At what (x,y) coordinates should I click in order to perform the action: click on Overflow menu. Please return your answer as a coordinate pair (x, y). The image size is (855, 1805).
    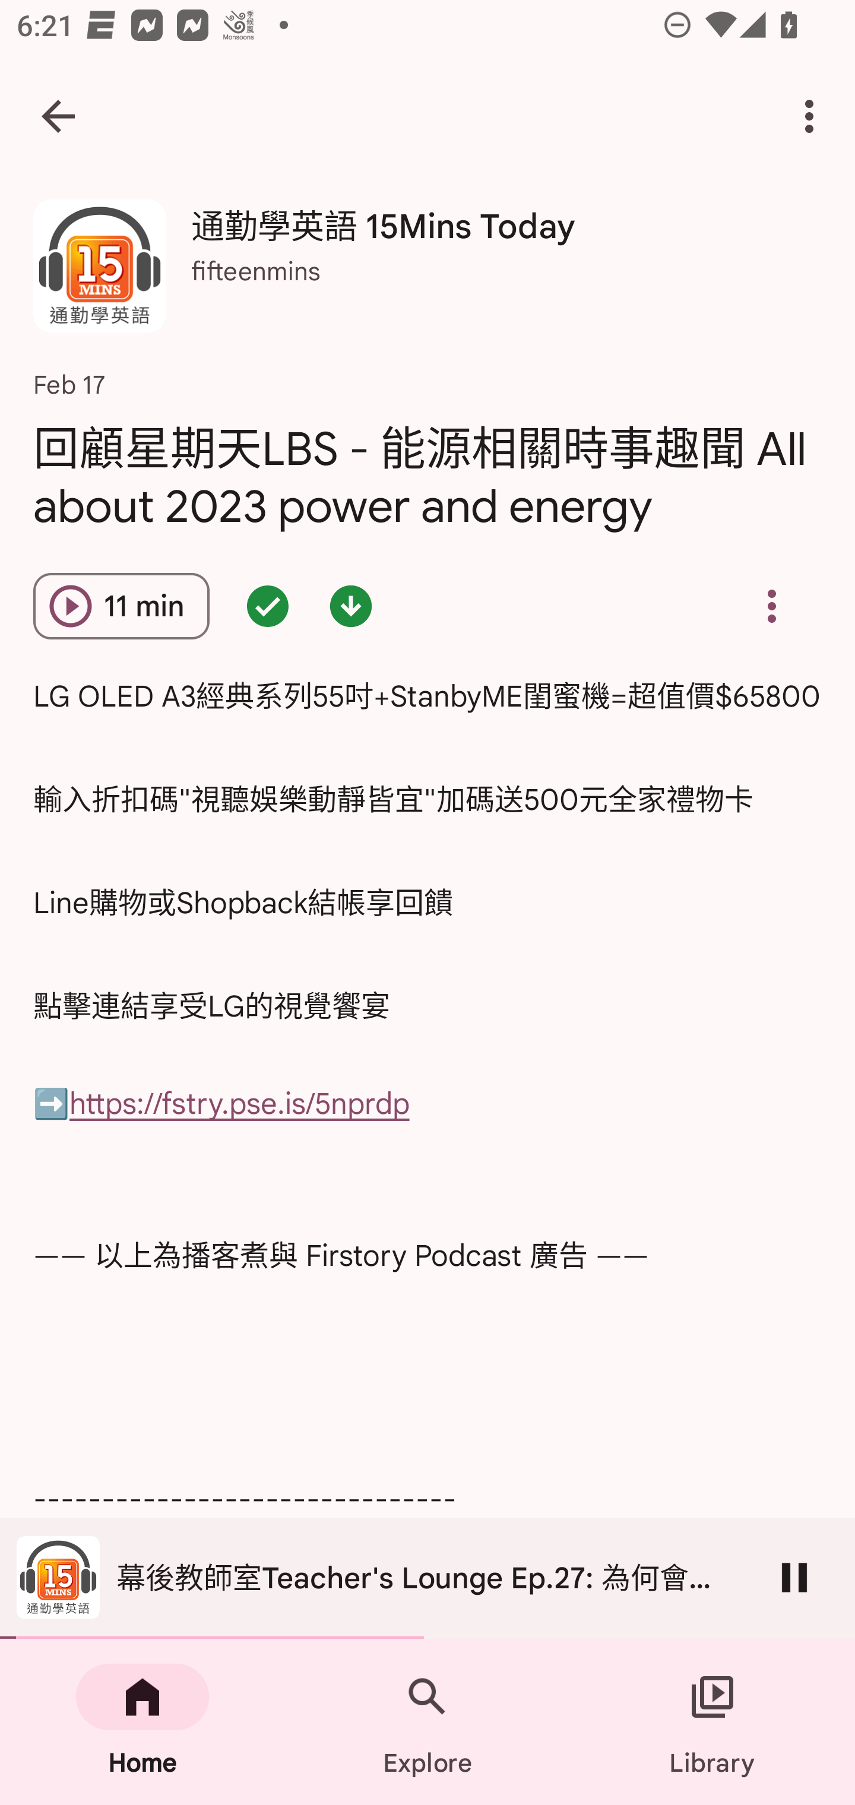
    Looking at the image, I should click on (771, 606).